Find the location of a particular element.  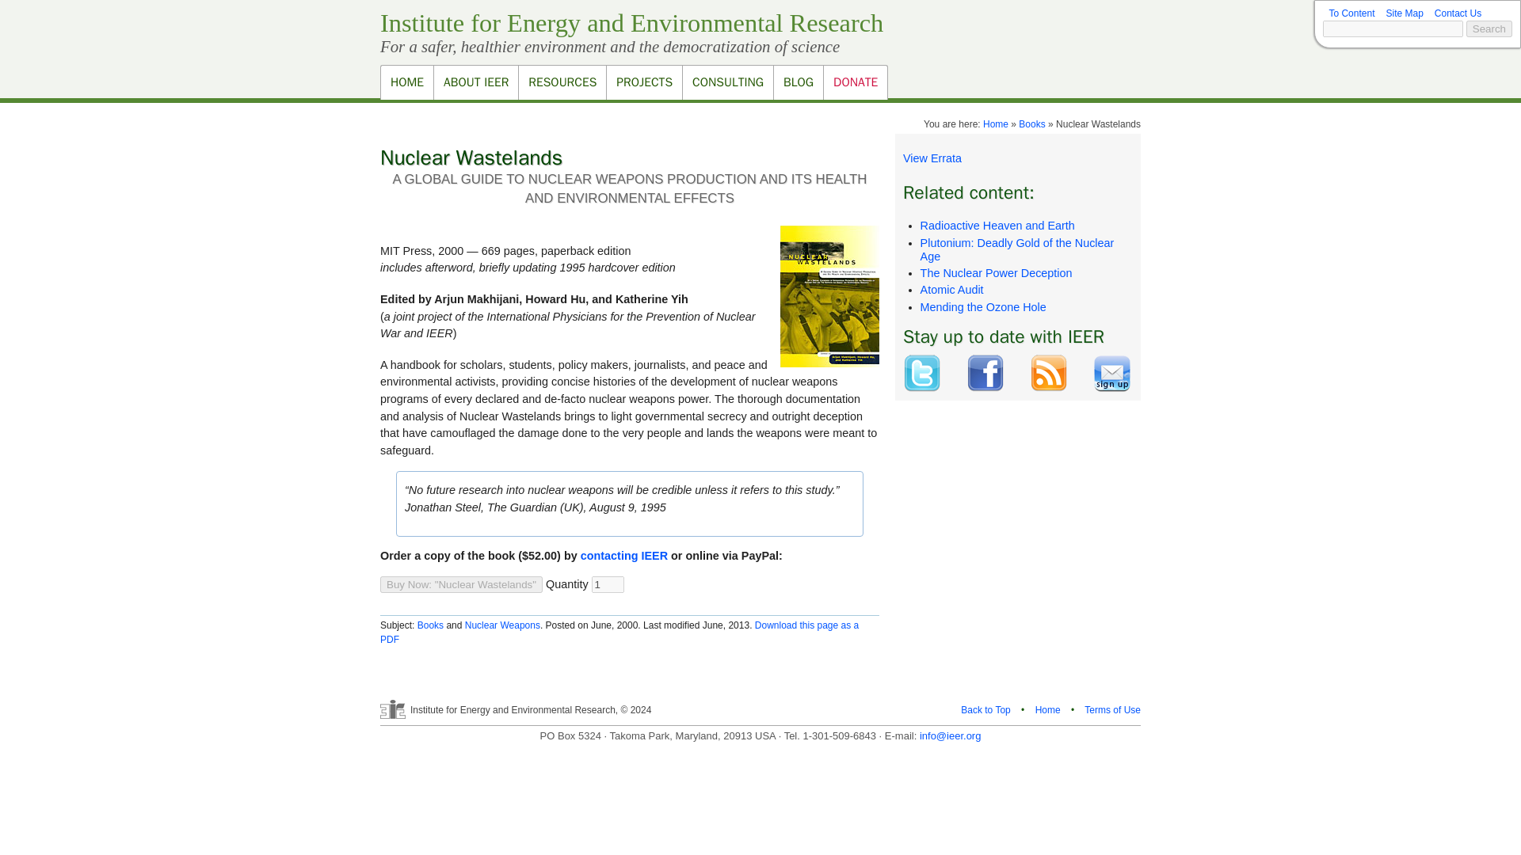

BLOG is located at coordinates (797, 82).